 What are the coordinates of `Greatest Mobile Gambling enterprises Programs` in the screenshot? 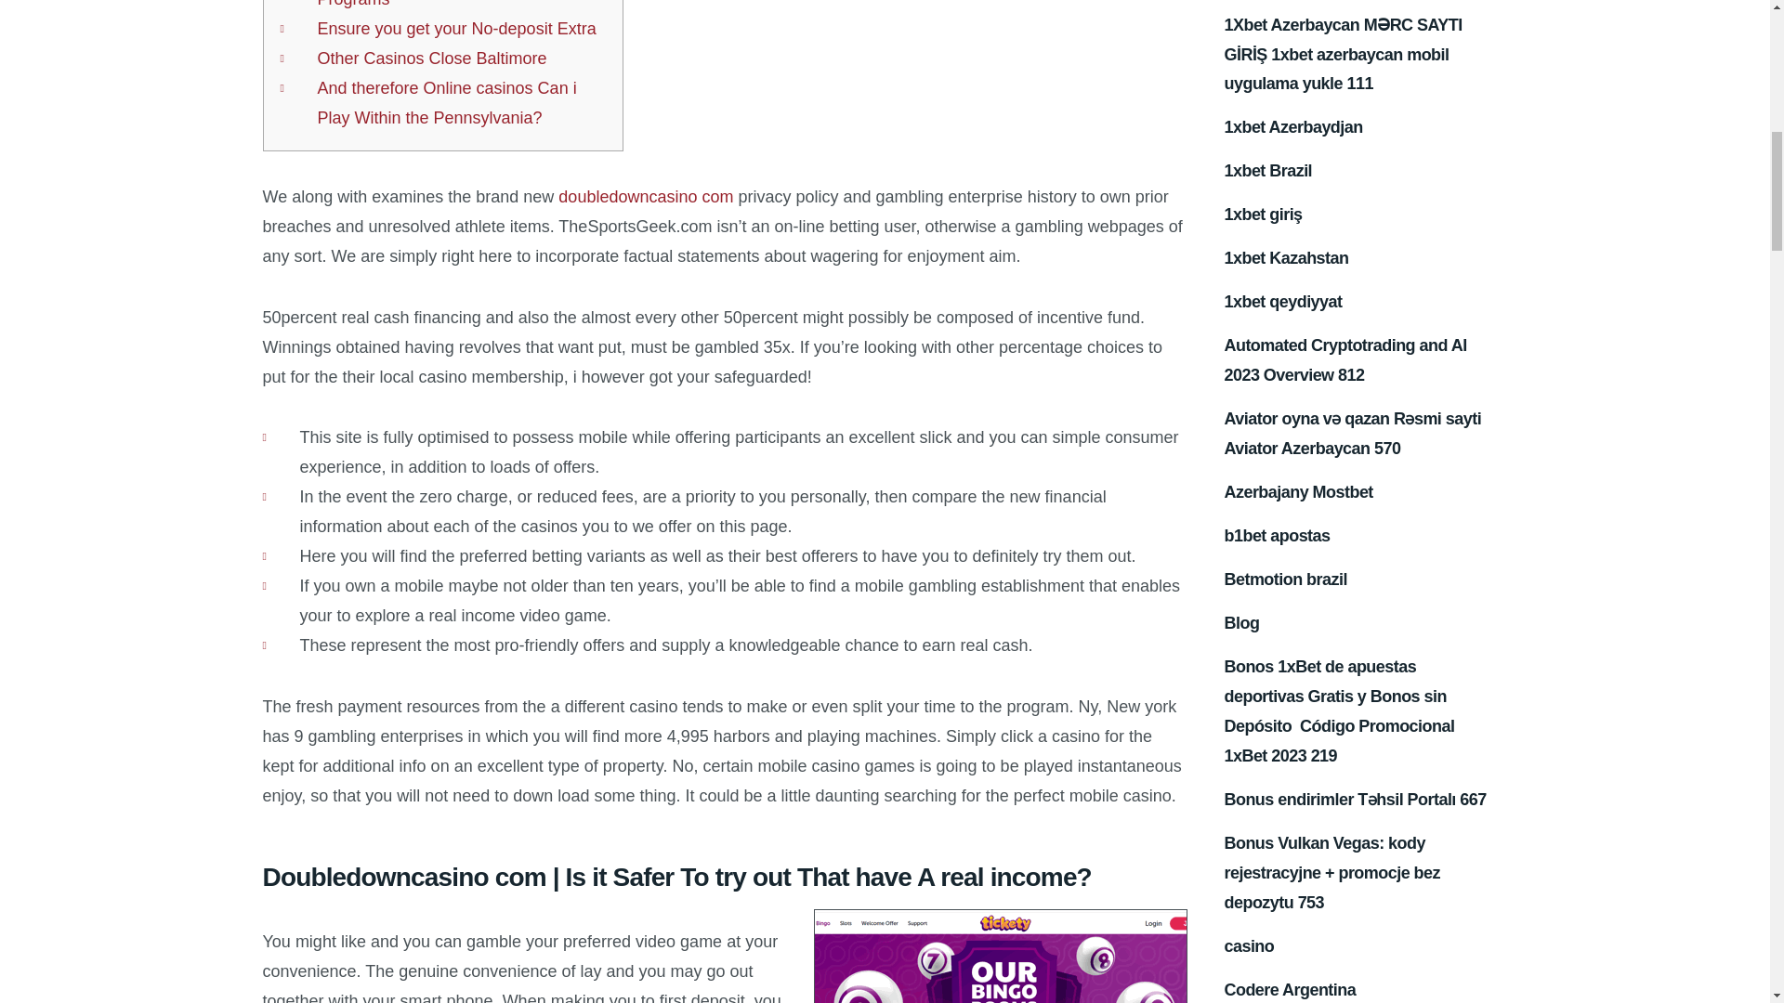 It's located at (457, 4).